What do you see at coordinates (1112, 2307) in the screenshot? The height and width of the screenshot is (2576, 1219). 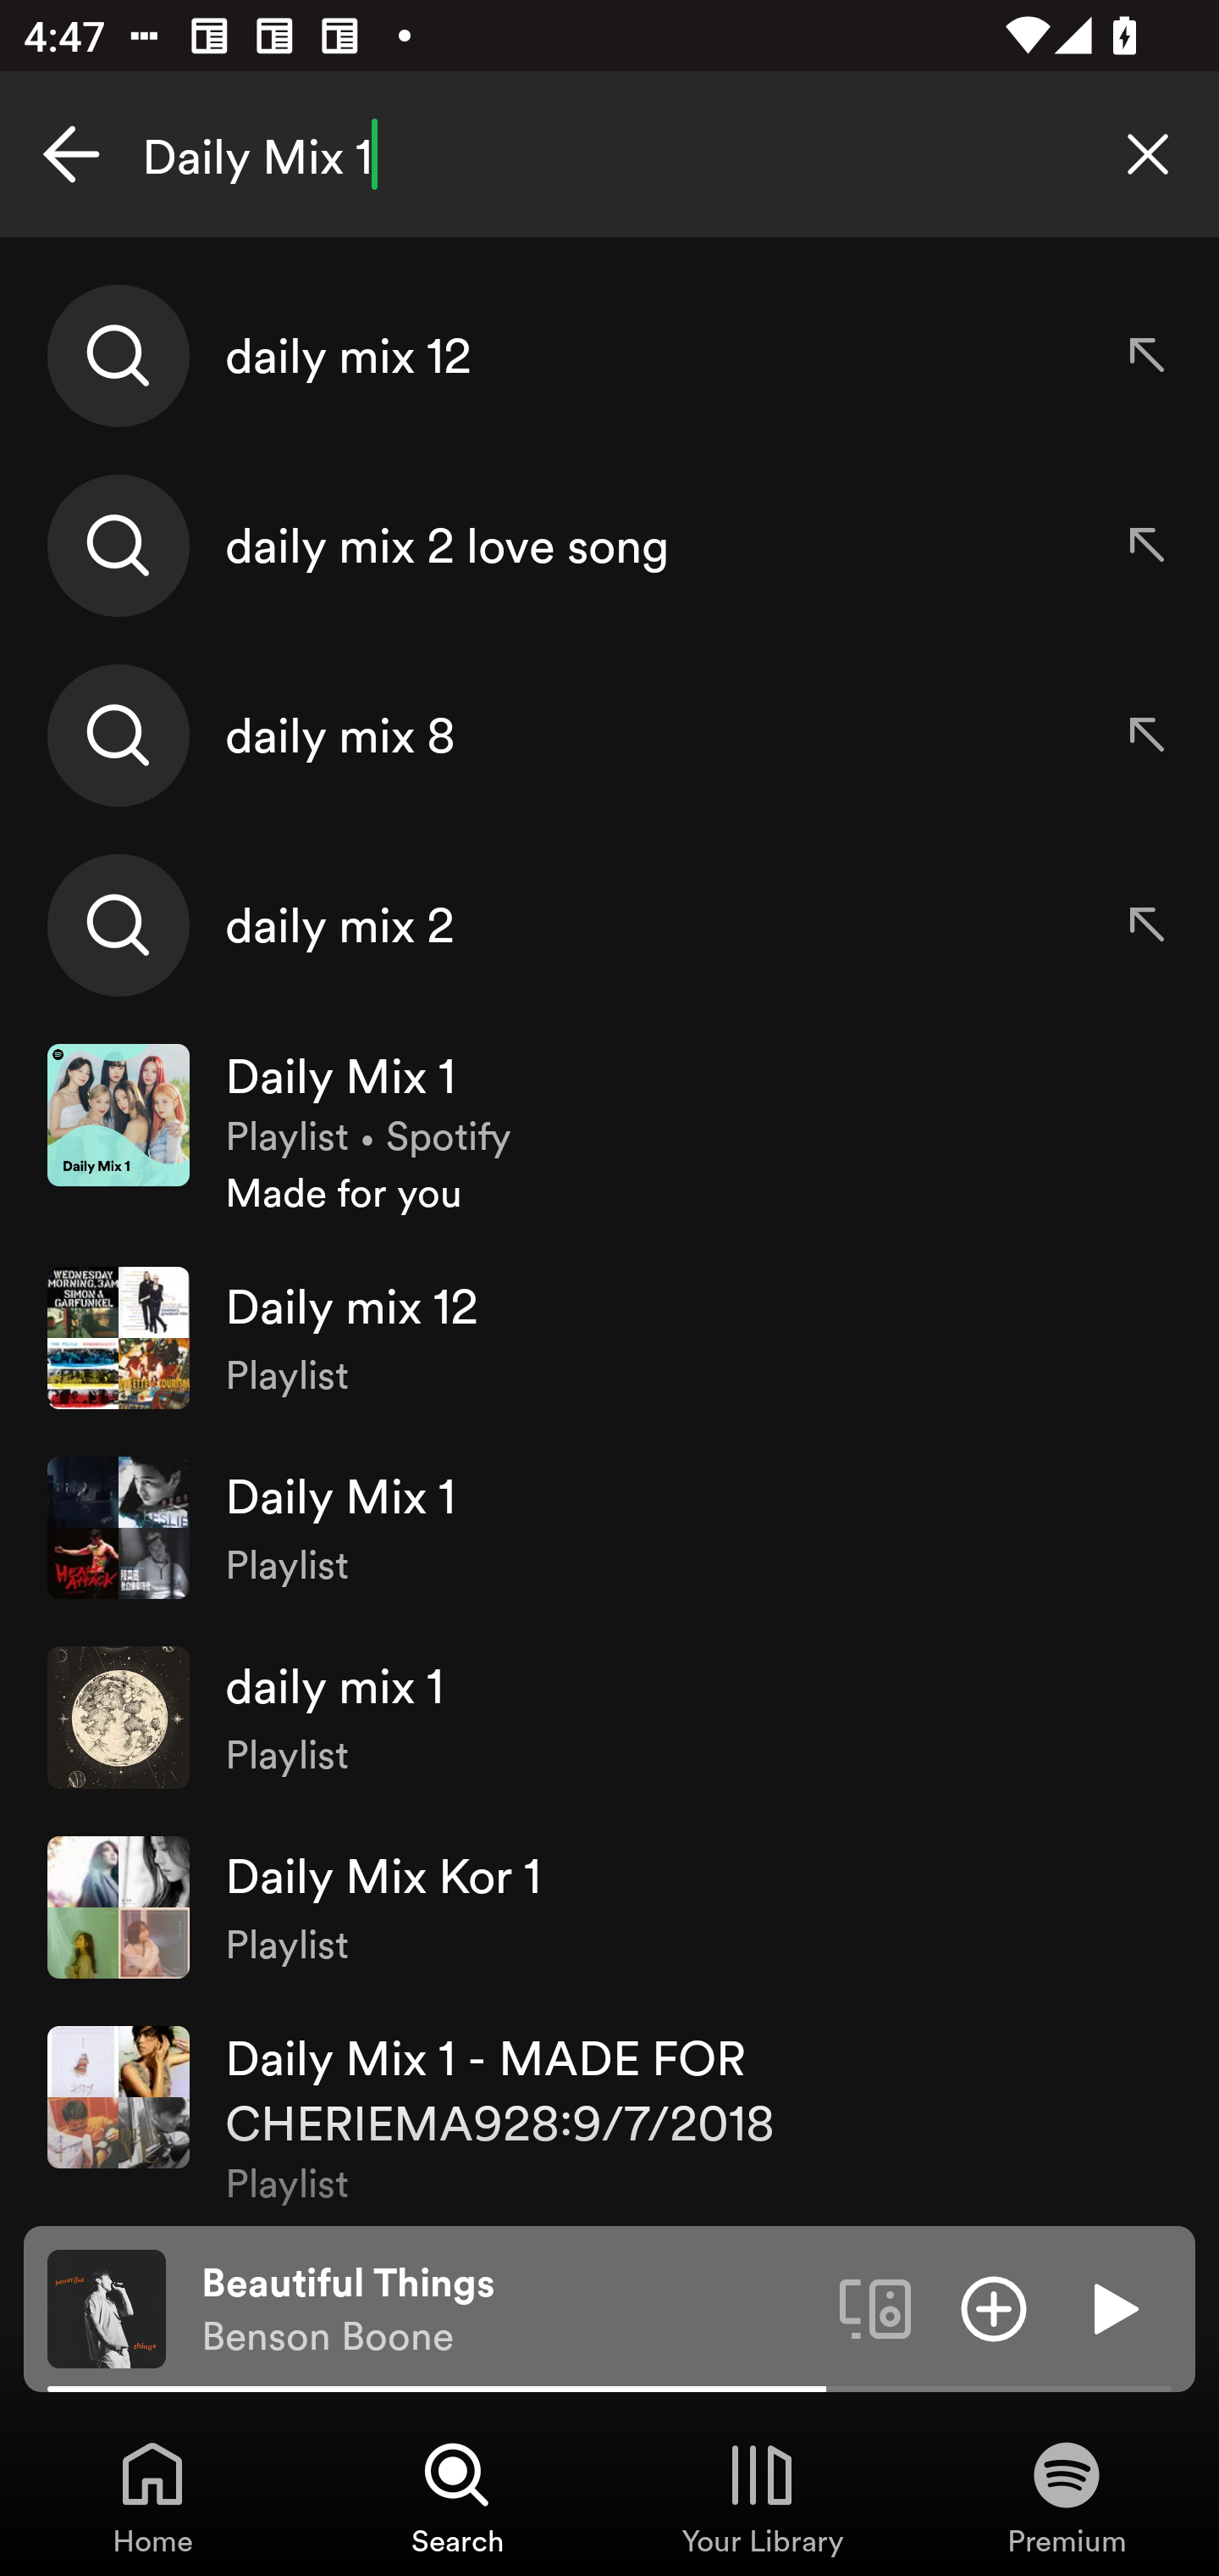 I see `Play` at bounding box center [1112, 2307].